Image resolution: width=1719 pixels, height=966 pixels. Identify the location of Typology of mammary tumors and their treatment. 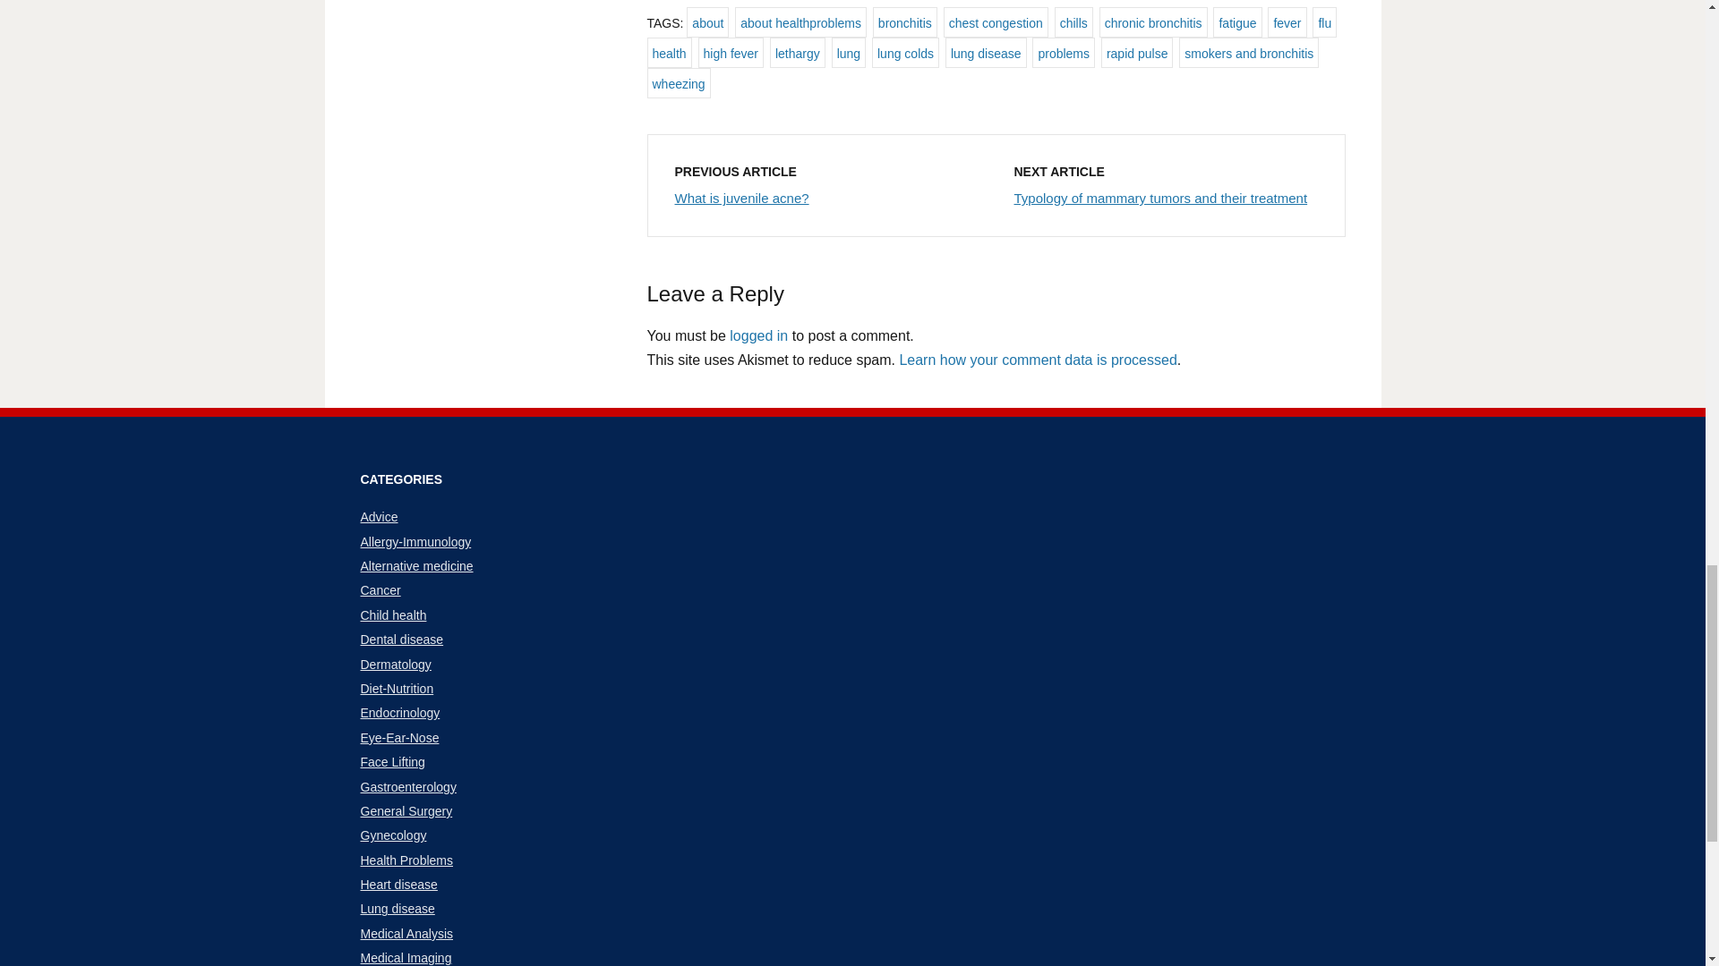
(1160, 198).